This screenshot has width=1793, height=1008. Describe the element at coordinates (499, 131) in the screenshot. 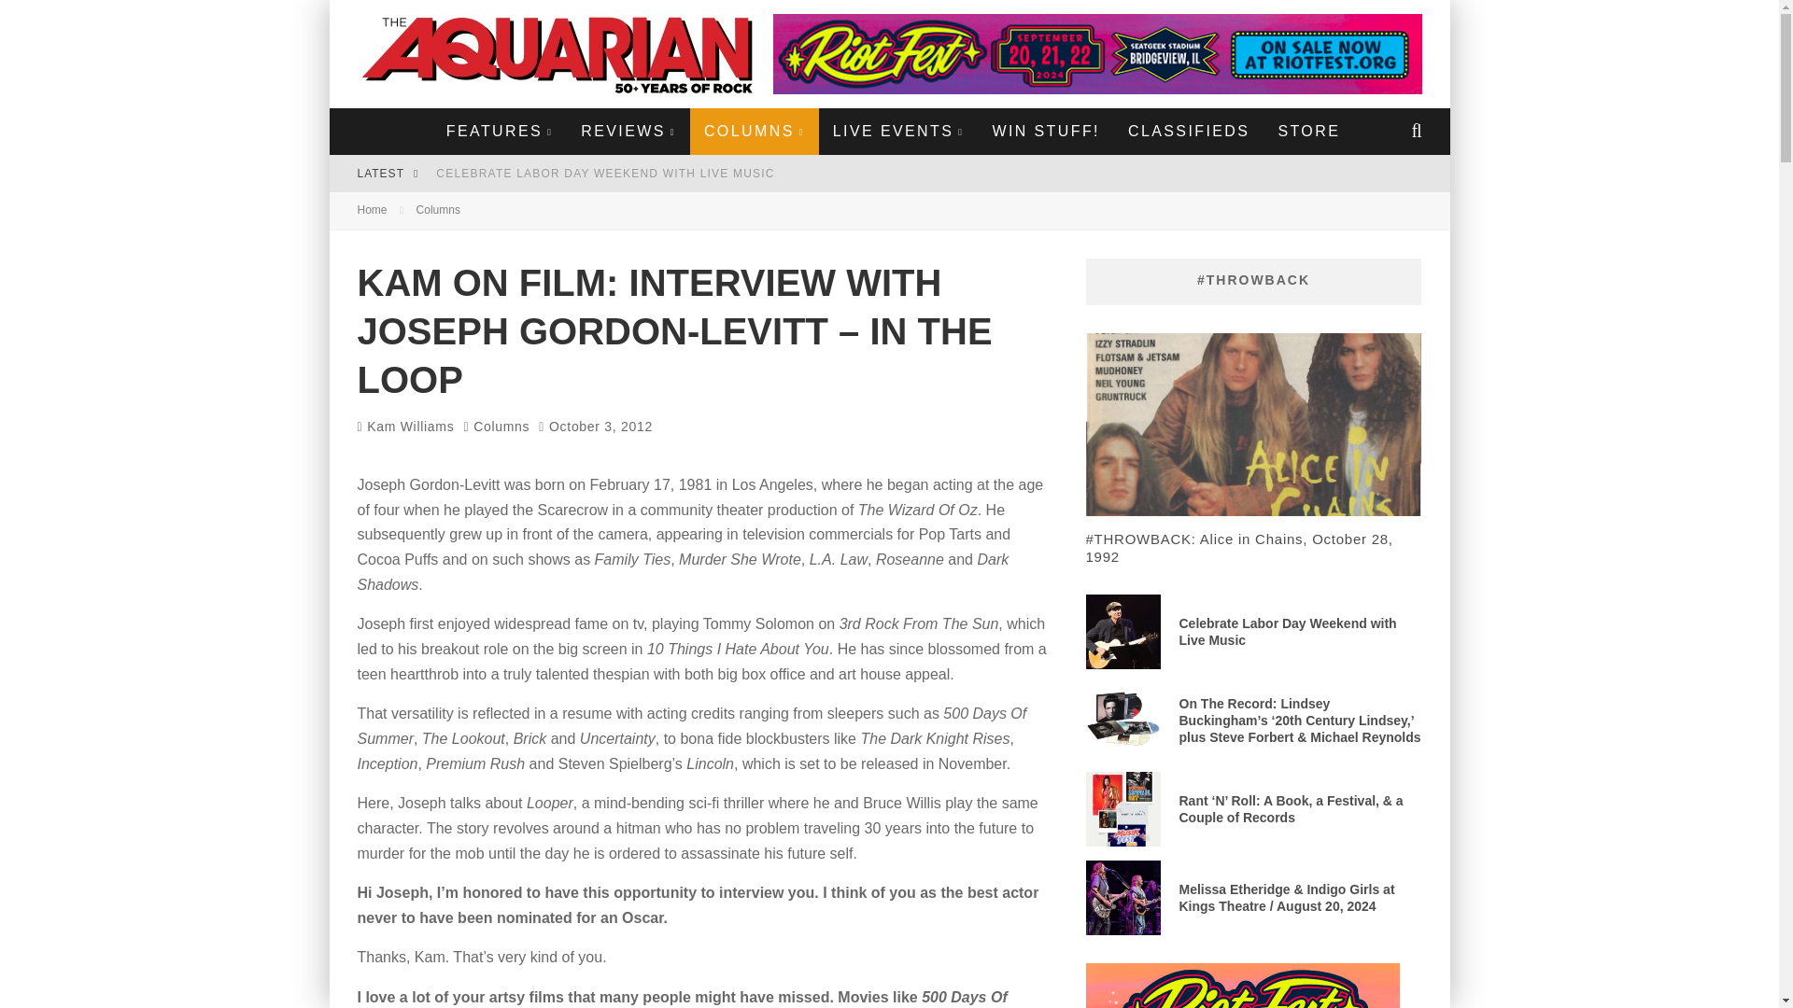

I see `FEATURES` at that location.